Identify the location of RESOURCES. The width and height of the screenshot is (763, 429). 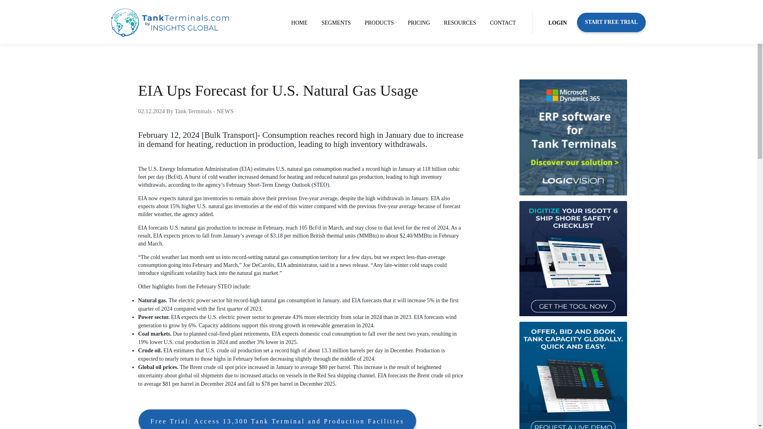
(460, 23).